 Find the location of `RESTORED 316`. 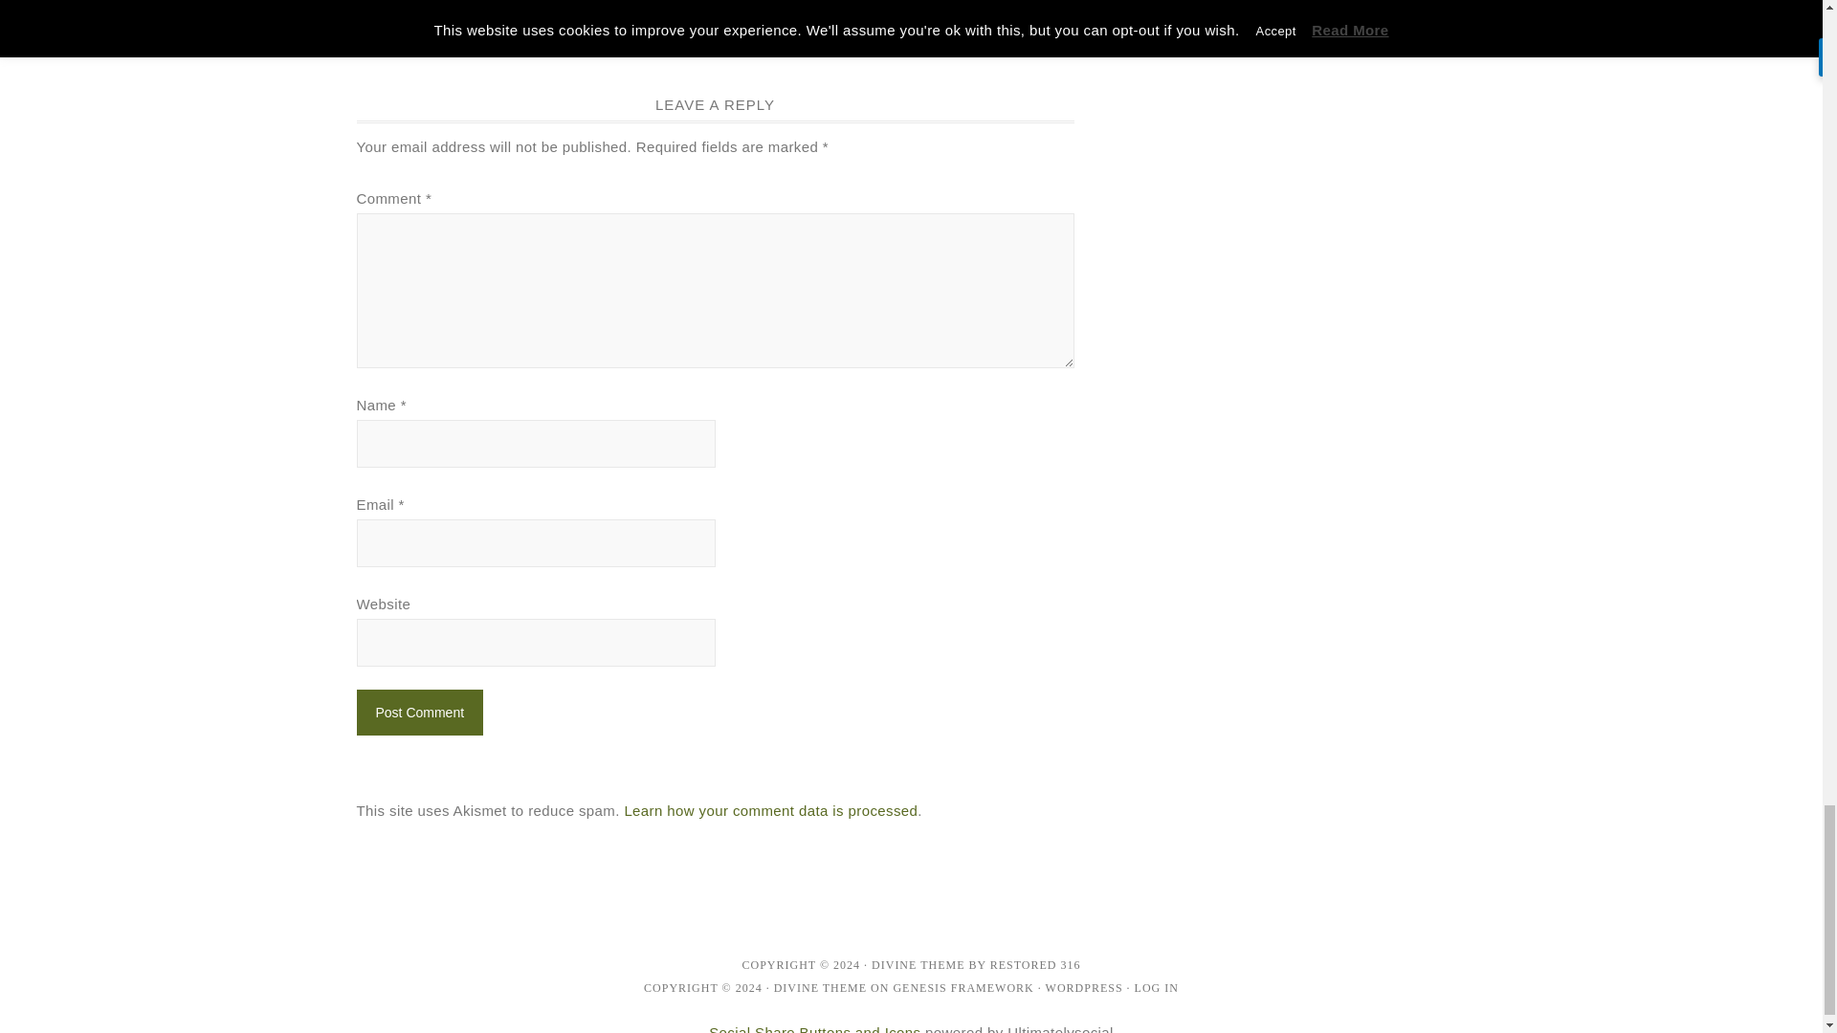

RESTORED 316 is located at coordinates (1035, 965).